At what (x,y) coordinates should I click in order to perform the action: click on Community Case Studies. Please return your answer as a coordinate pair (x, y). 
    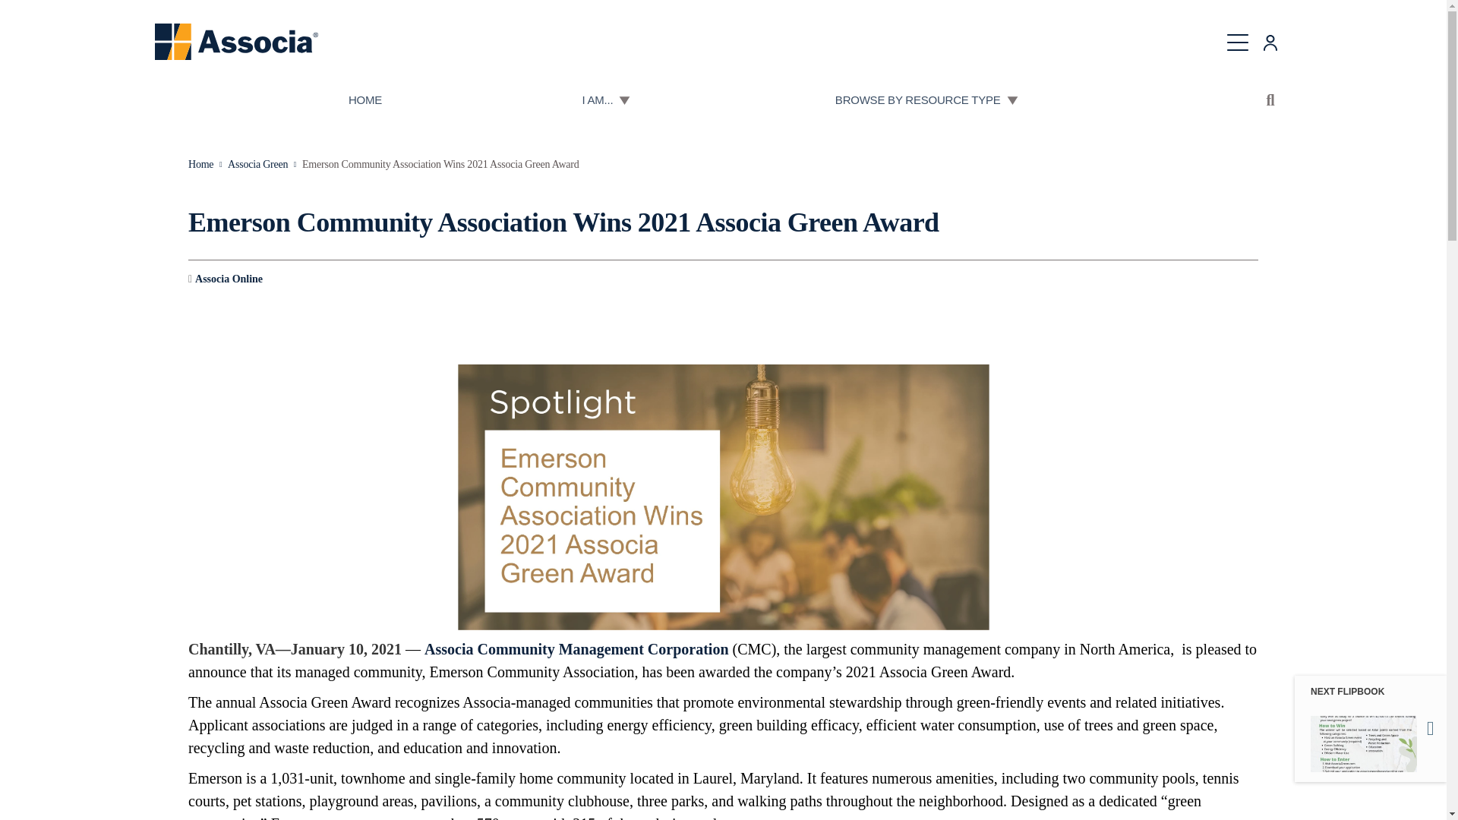
    Looking at the image, I should click on (723, 23).